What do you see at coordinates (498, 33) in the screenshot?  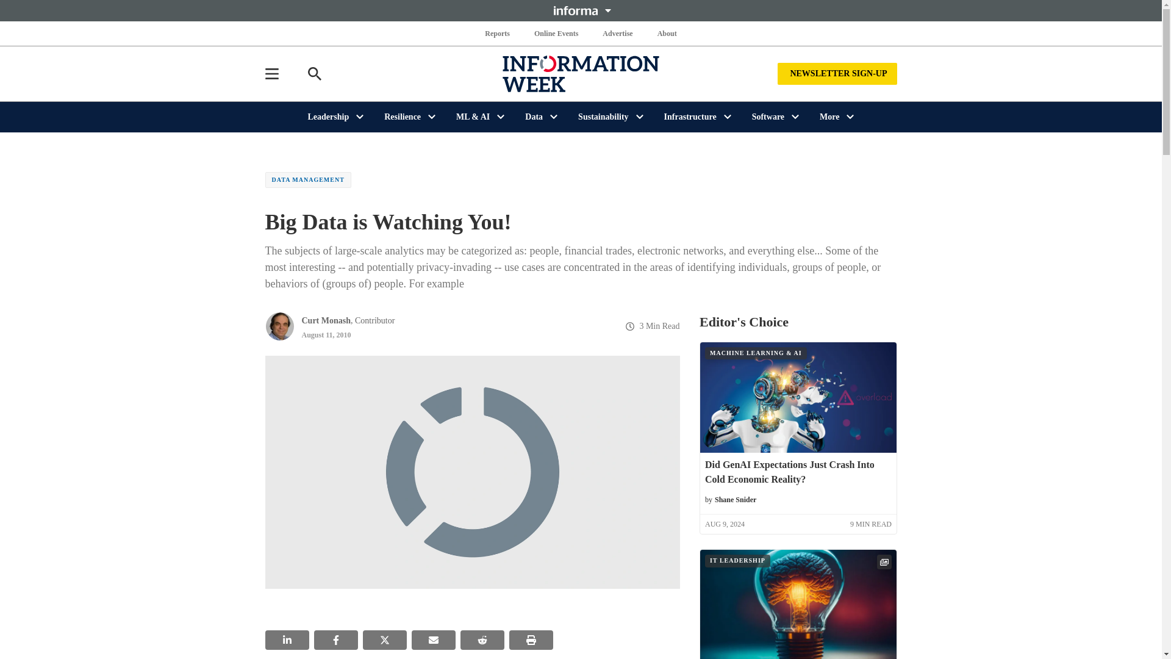 I see `Reports` at bounding box center [498, 33].